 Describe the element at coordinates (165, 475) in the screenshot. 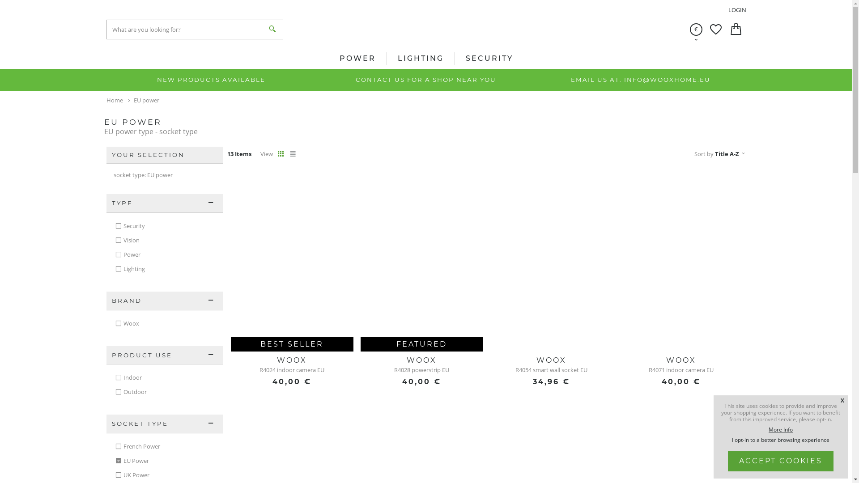

I see `UK Power` at that location.